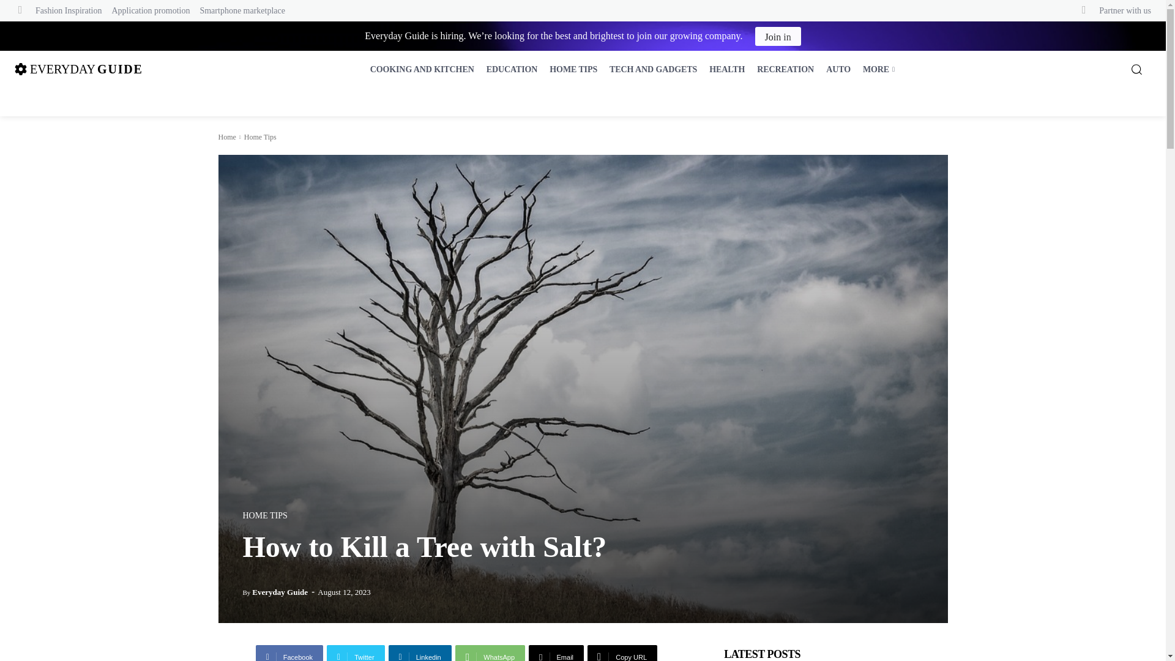 This screenshot has width=1175, height=661. What do you see at coordinates (622, 653) in the screenshot?
I see `Copy URL` at bounding box center [622, 653].